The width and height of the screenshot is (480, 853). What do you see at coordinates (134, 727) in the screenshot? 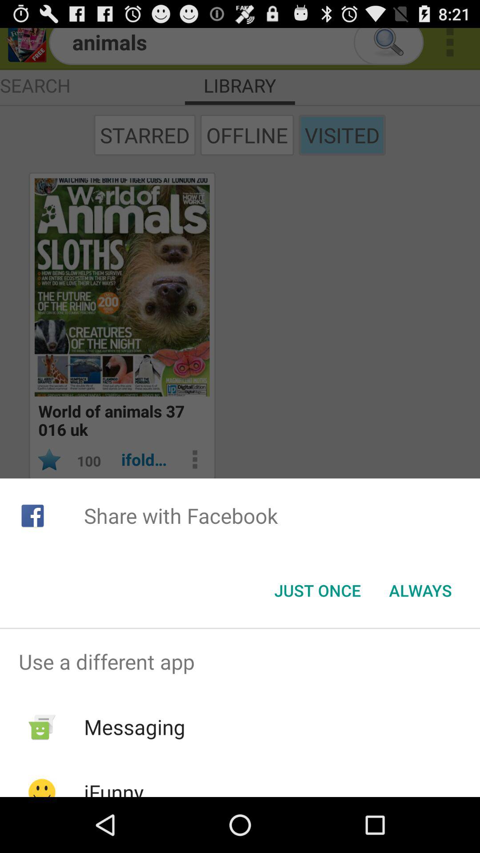
I see `press the messaging icon` at bounding box center [134, 727].